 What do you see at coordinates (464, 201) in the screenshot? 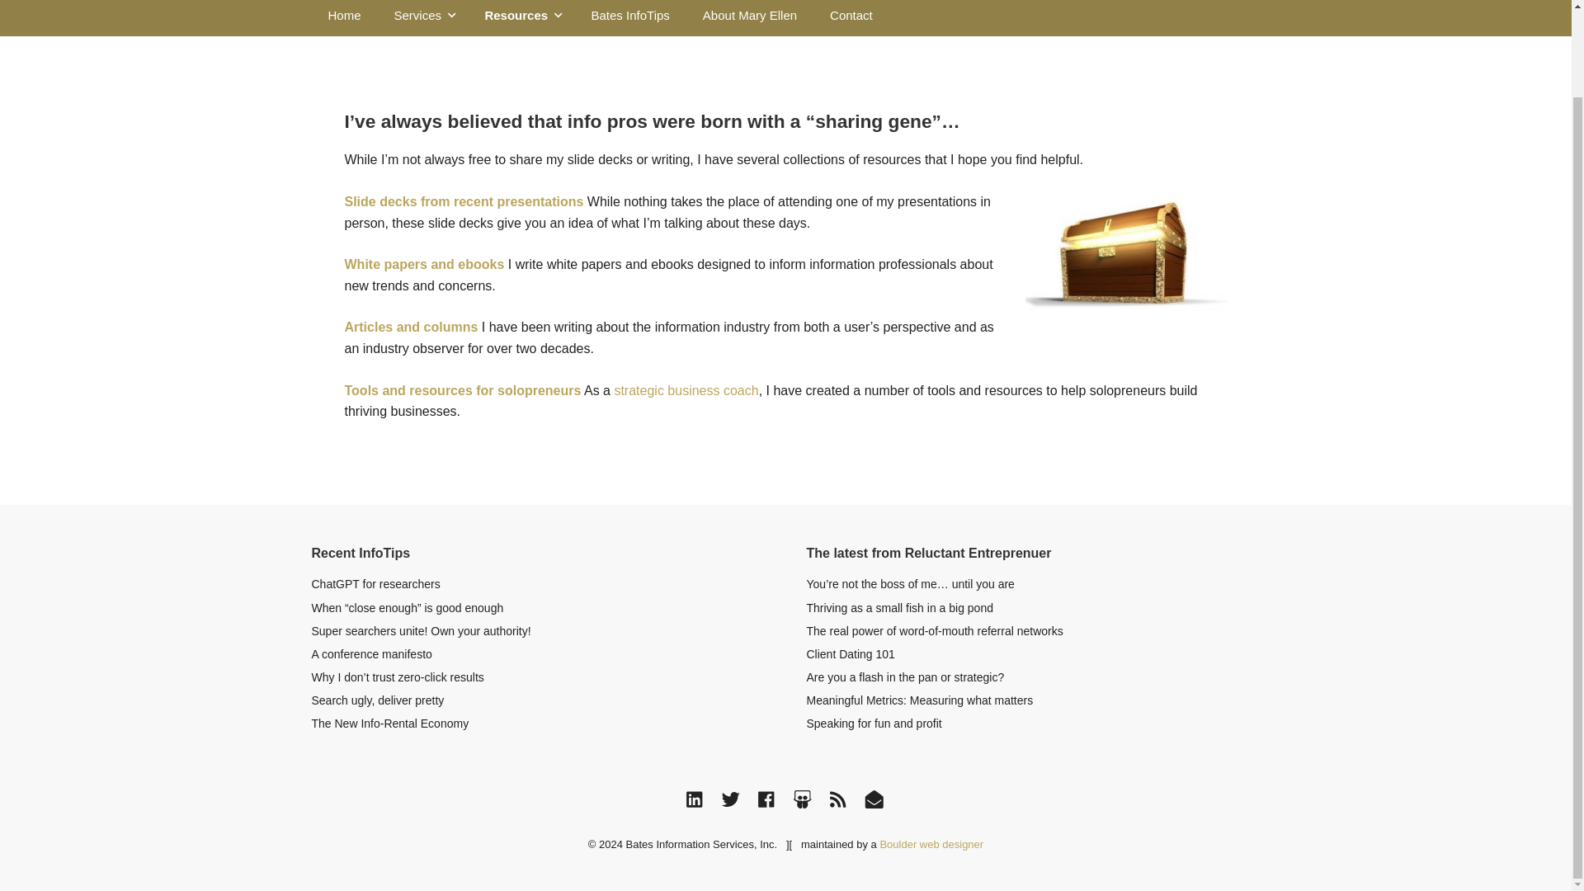
I see `Slide decks from recent presentations` at bounding box center [464, 201].